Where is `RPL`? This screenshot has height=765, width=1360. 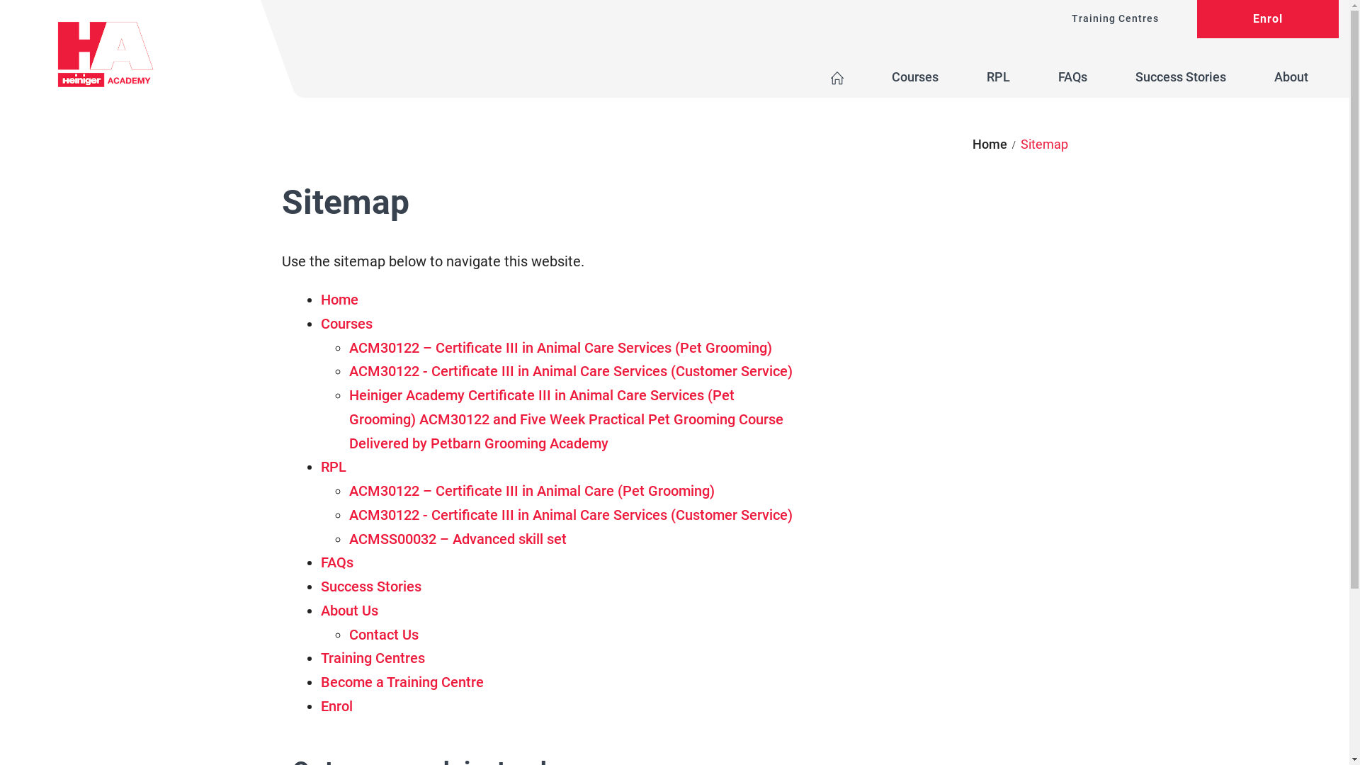 RPL is located at coordinates (999, 78).